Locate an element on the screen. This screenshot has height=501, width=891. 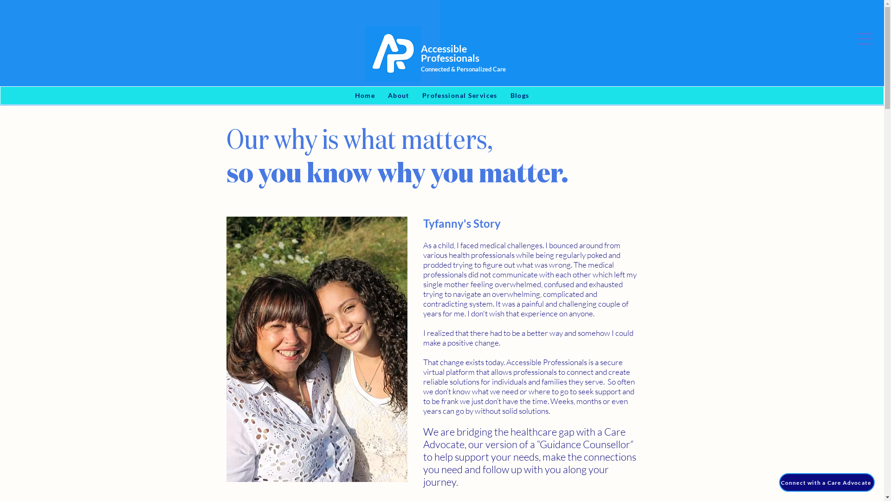
Professional Services is located at coordinates (460, 96).